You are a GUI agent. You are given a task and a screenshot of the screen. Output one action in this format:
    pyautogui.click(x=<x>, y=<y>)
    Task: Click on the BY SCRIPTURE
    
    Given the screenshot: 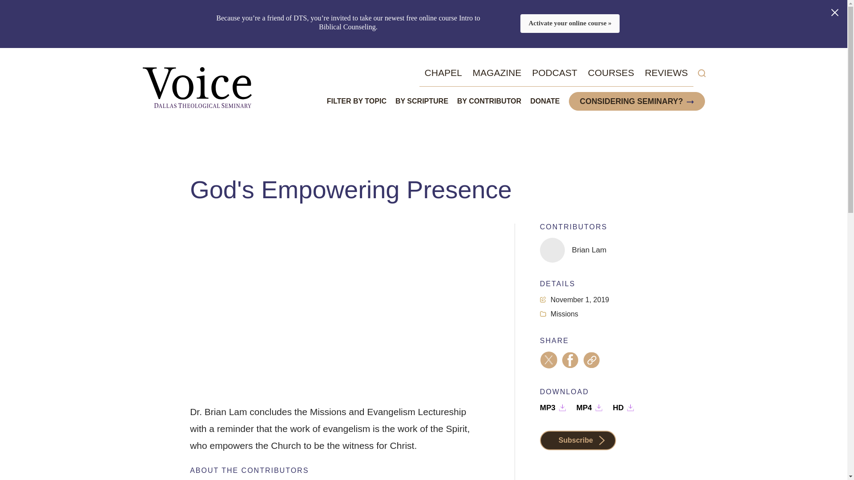 What is the action you would take?
    pyautogui.click(x=422, y=101)
    